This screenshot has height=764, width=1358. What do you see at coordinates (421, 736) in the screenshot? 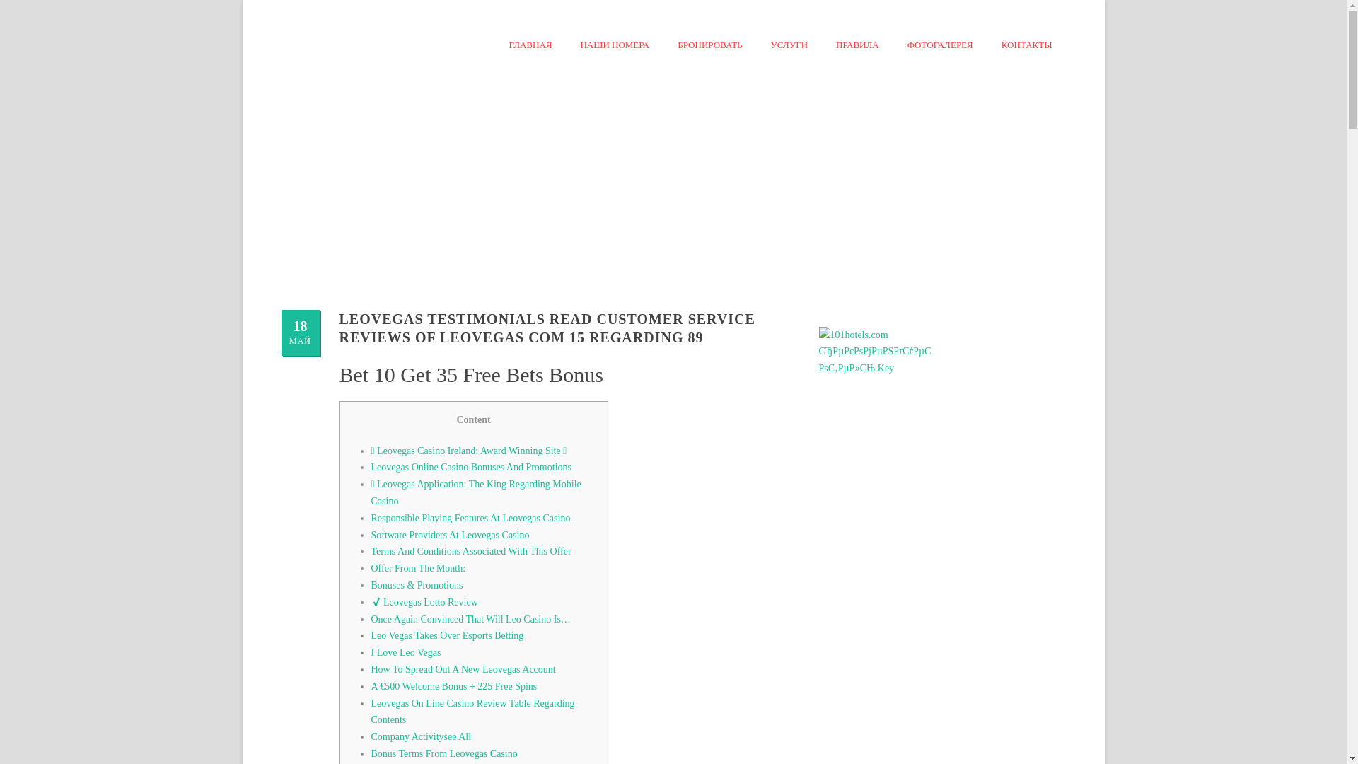
I see `Company Activitysee All` at bounding box center [421, 736].